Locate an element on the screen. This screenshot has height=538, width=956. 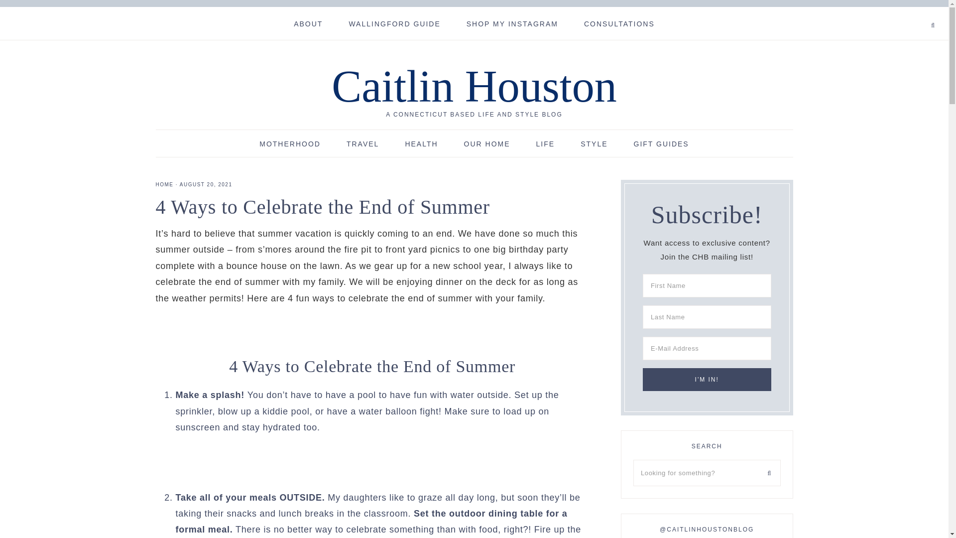
Pinterest is located at coordinates (912, 11).